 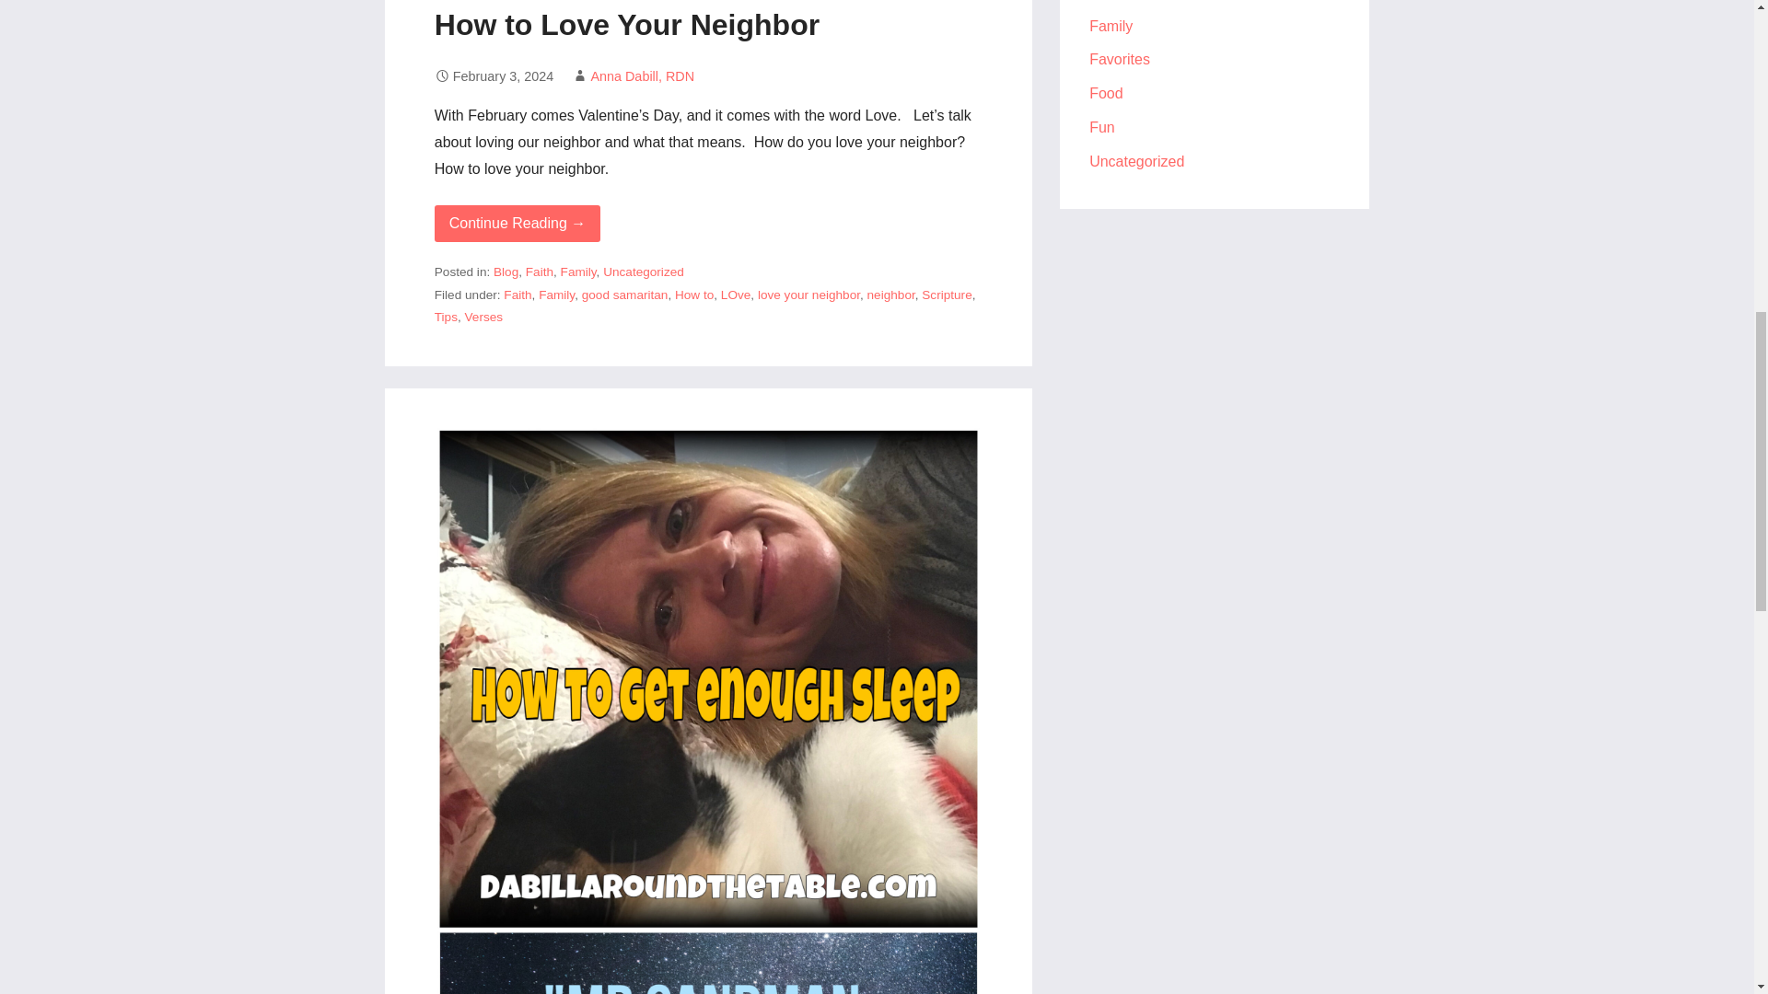 What do you see at coordinates (539, 272) in the screenshot?
I see `Faith` at bounding box center [539, 272].